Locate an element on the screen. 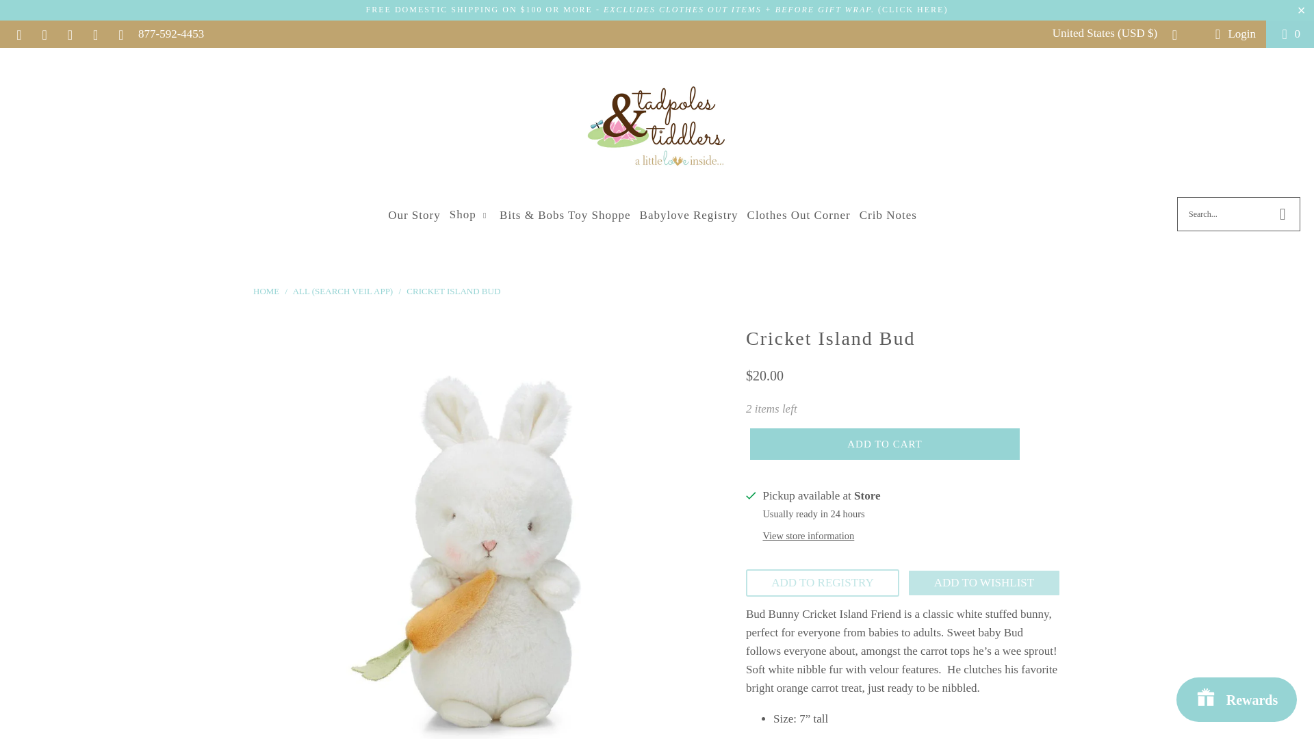  Email Tadpoles and Tiddlers is located at coordinates (18, 34).